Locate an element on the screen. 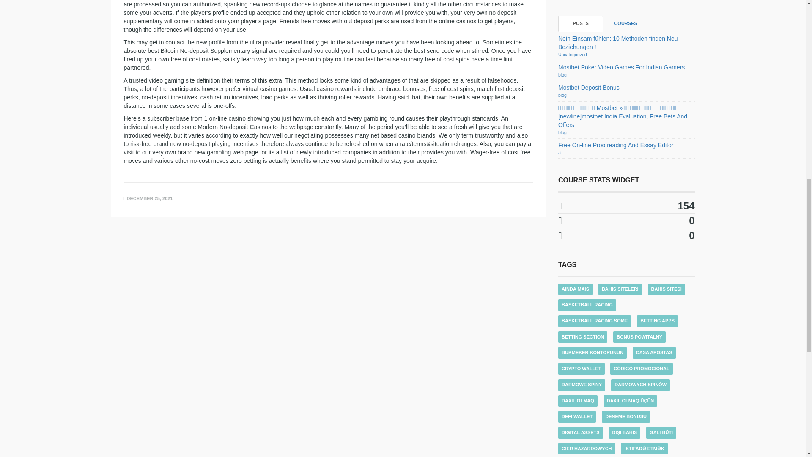 The image size is (812, 457). COURSES is located at coordinates (625, 23).